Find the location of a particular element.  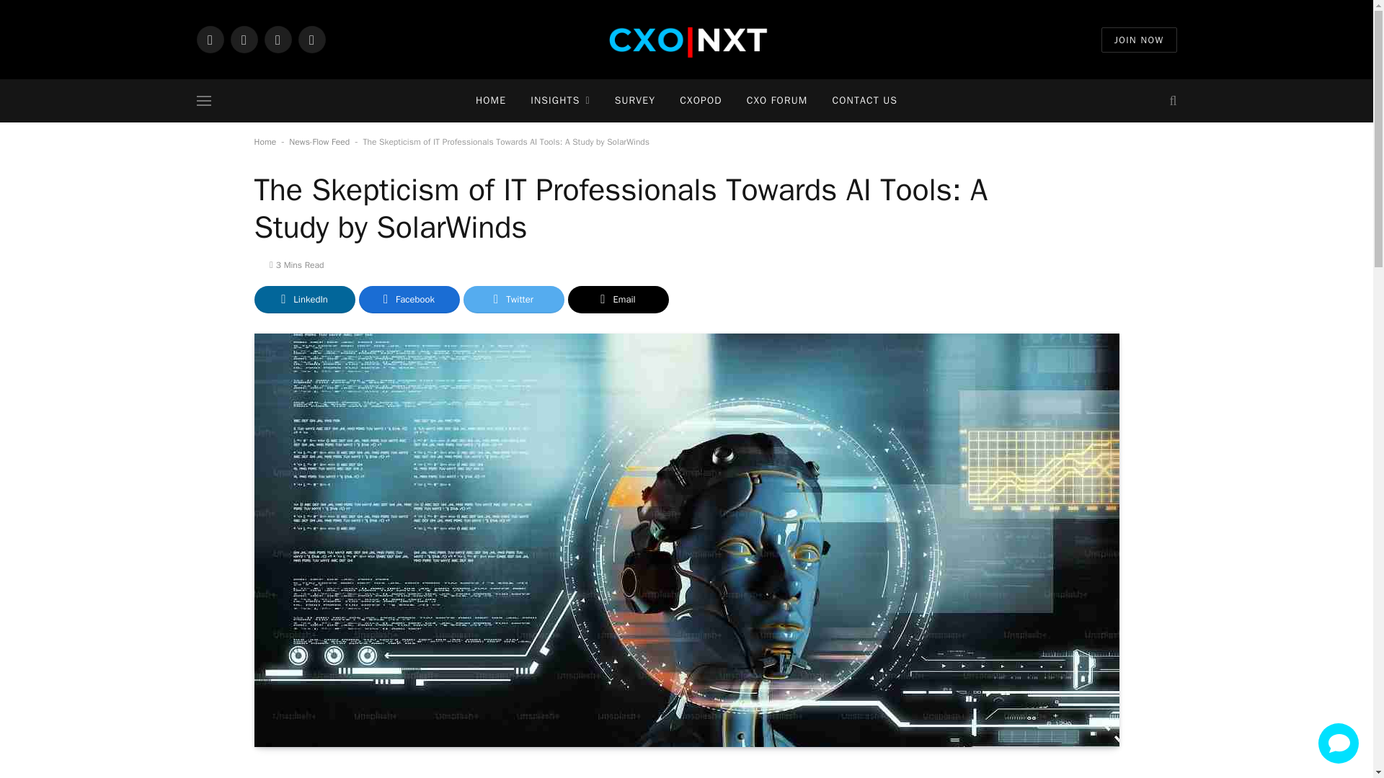

Facebook is located at coordinates (277, 39).